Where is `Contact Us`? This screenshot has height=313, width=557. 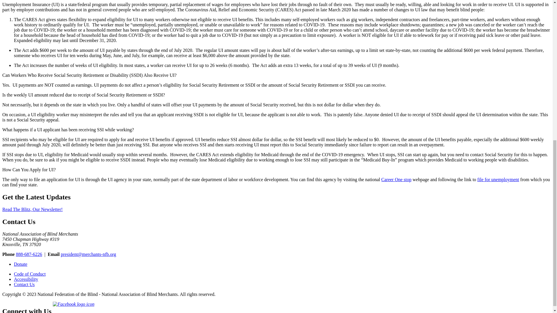 Contact Us is located at coordinates (24, 285).